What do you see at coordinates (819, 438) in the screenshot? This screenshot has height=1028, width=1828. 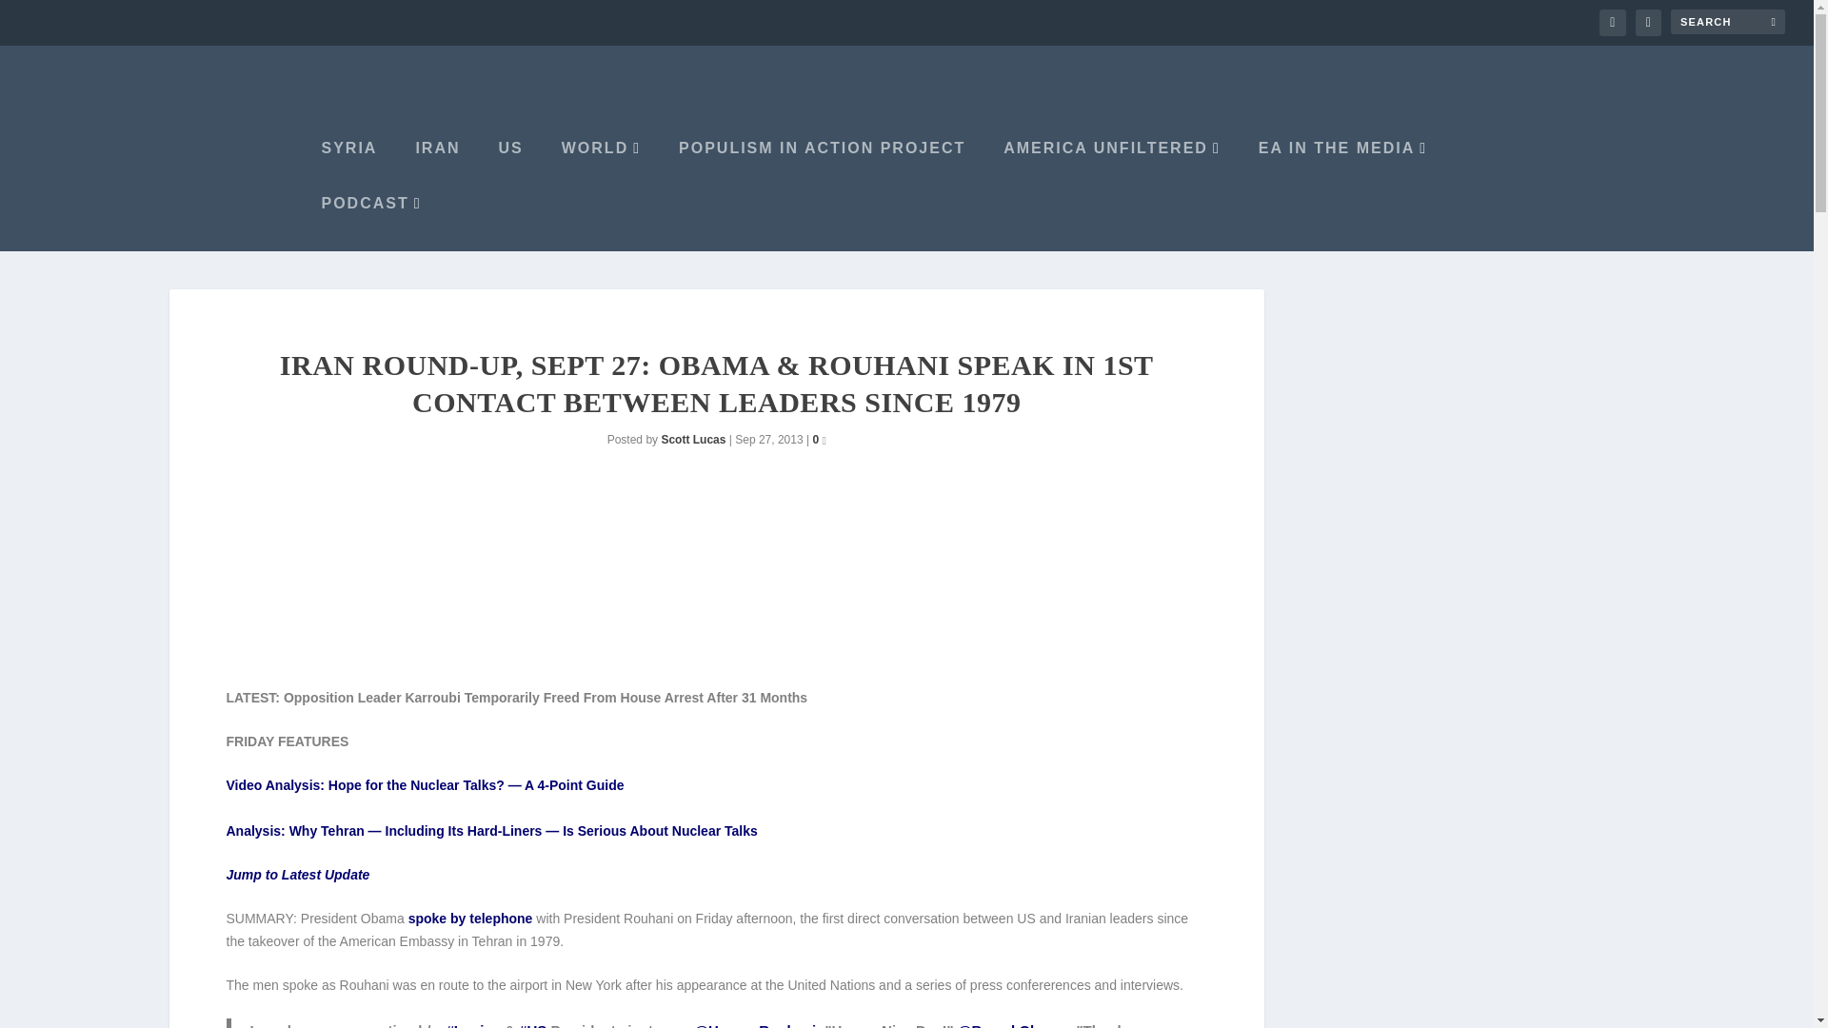 I see `0` at bounding box center [819, 438].